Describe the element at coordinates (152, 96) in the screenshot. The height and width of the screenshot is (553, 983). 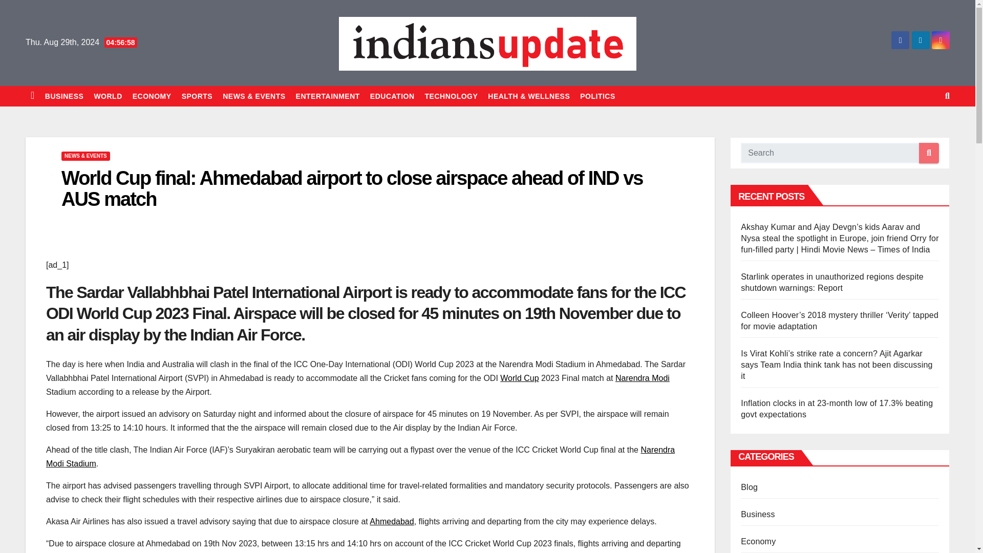
I see `Economy` at that location.